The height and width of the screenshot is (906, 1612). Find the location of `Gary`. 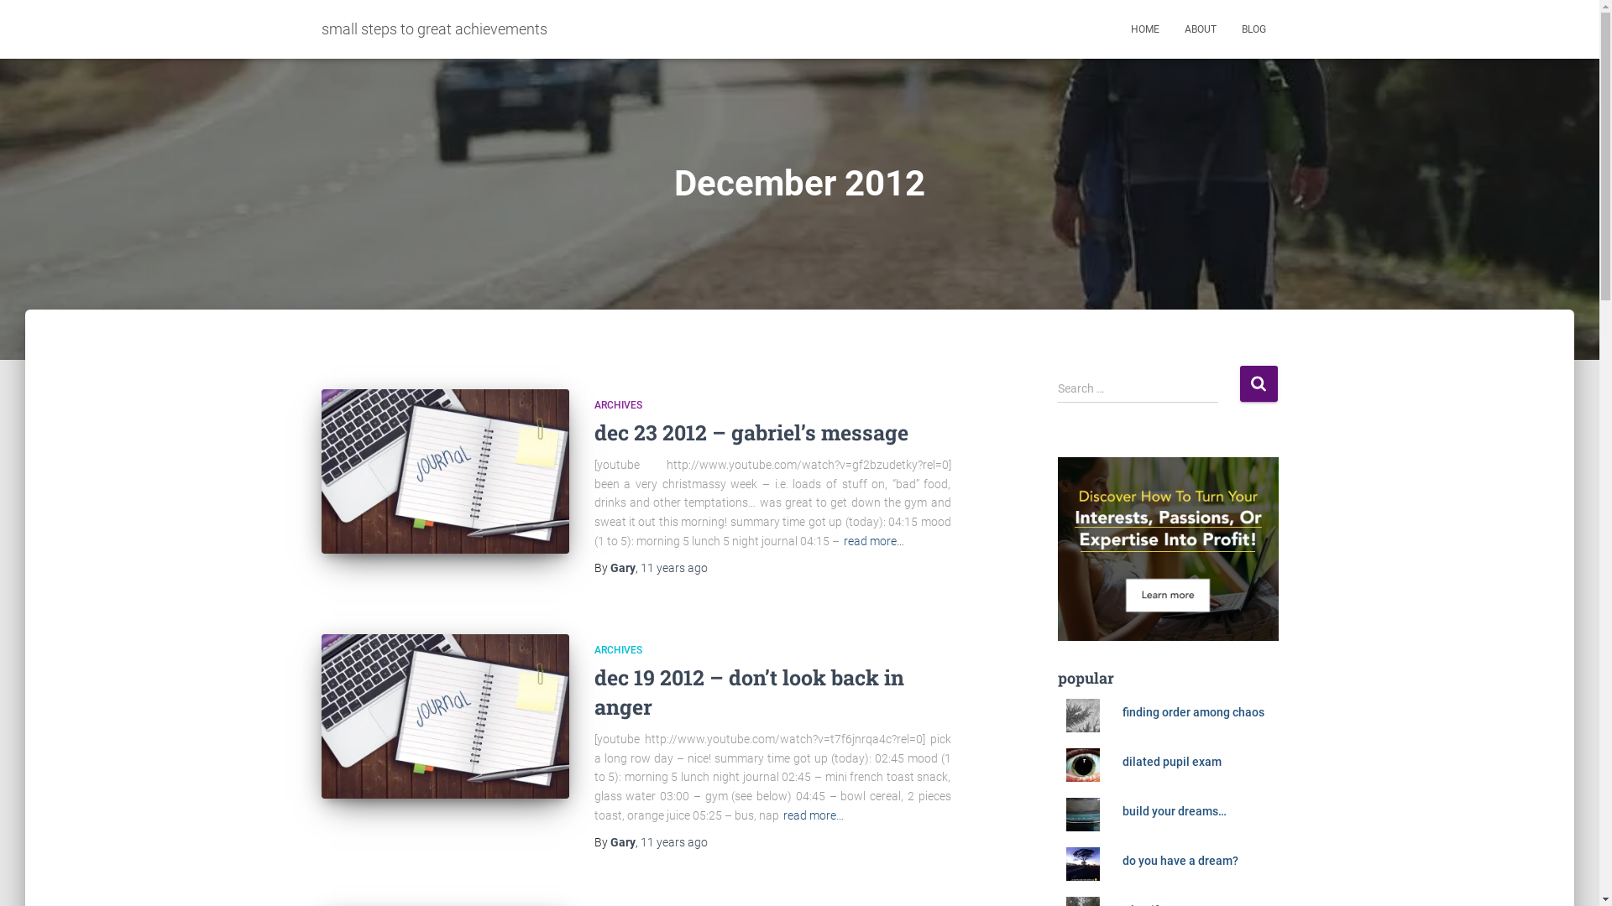

Gary is located at coordinates (622, 568).